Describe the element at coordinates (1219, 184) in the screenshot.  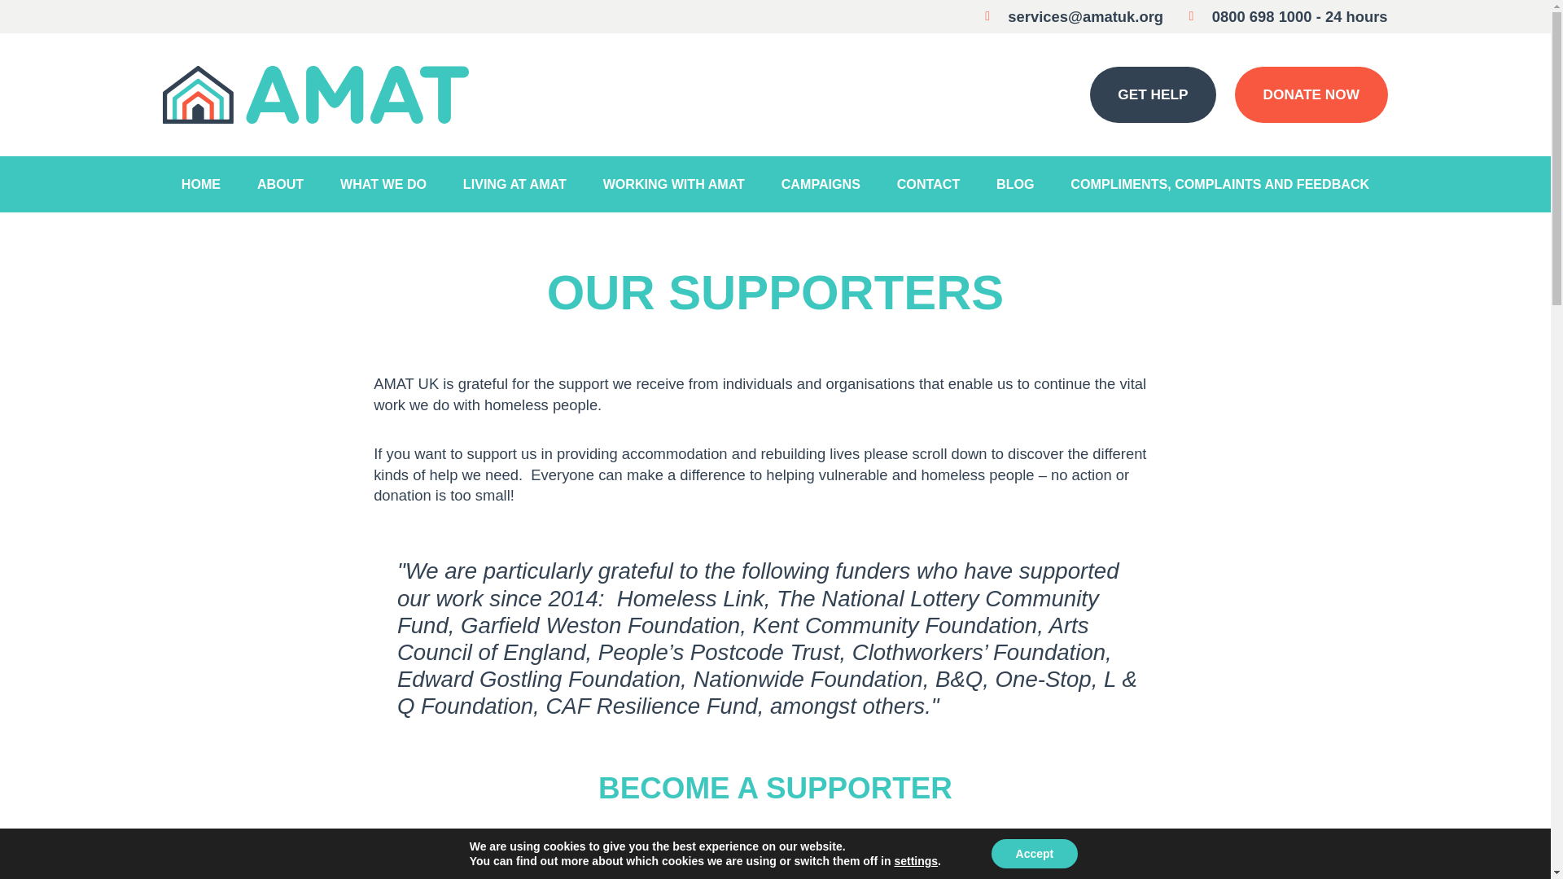
I see `COMPLIMENTS, COMPLAINTS AND FEEDBACK` at that location.